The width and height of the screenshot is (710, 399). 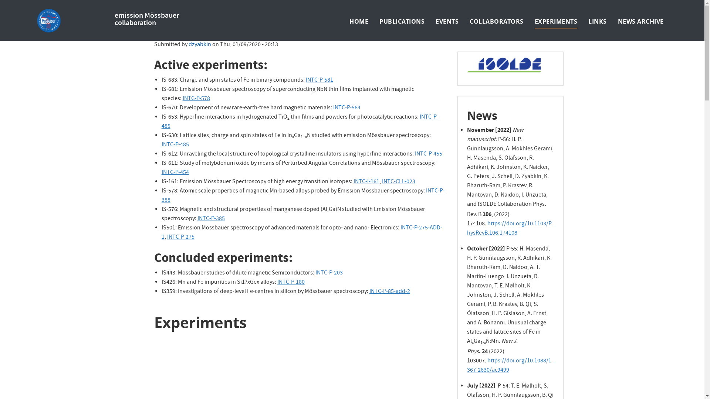 What do you see at coordinates (329, 273) in the screenshot?
I see `INTC-P-203` at bounding box center [329, 273].